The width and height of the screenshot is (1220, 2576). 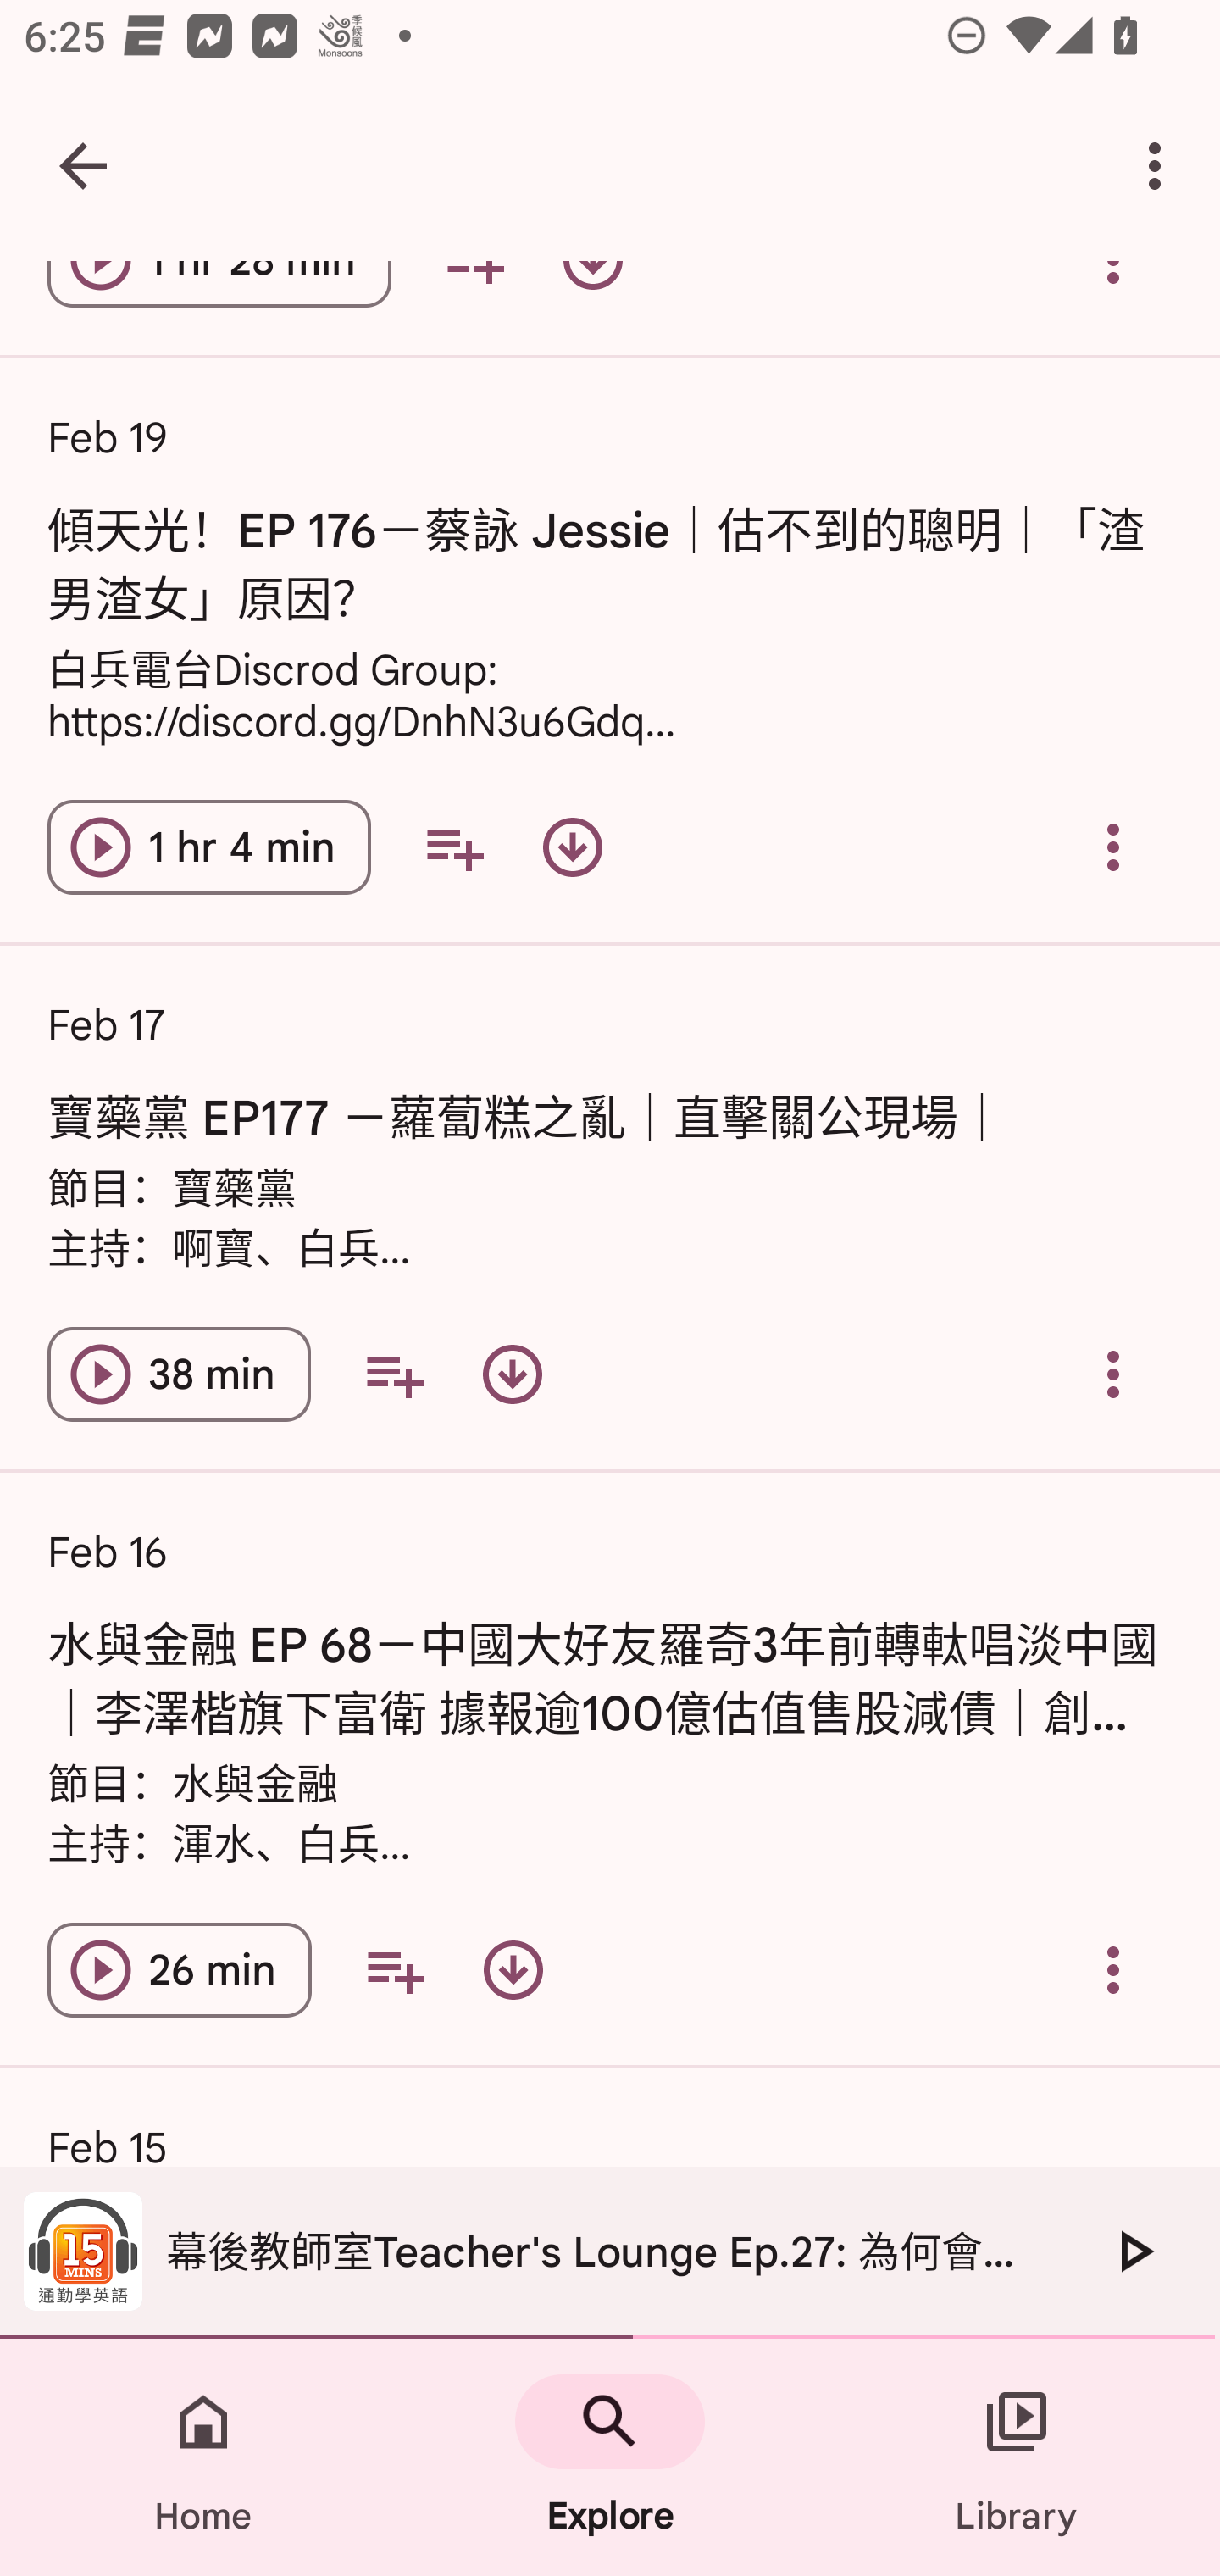 What do you see at coordinates (1113, 1969) in the screenshot?
I see `Overflow menu` at bounding box center [1113, 1969].